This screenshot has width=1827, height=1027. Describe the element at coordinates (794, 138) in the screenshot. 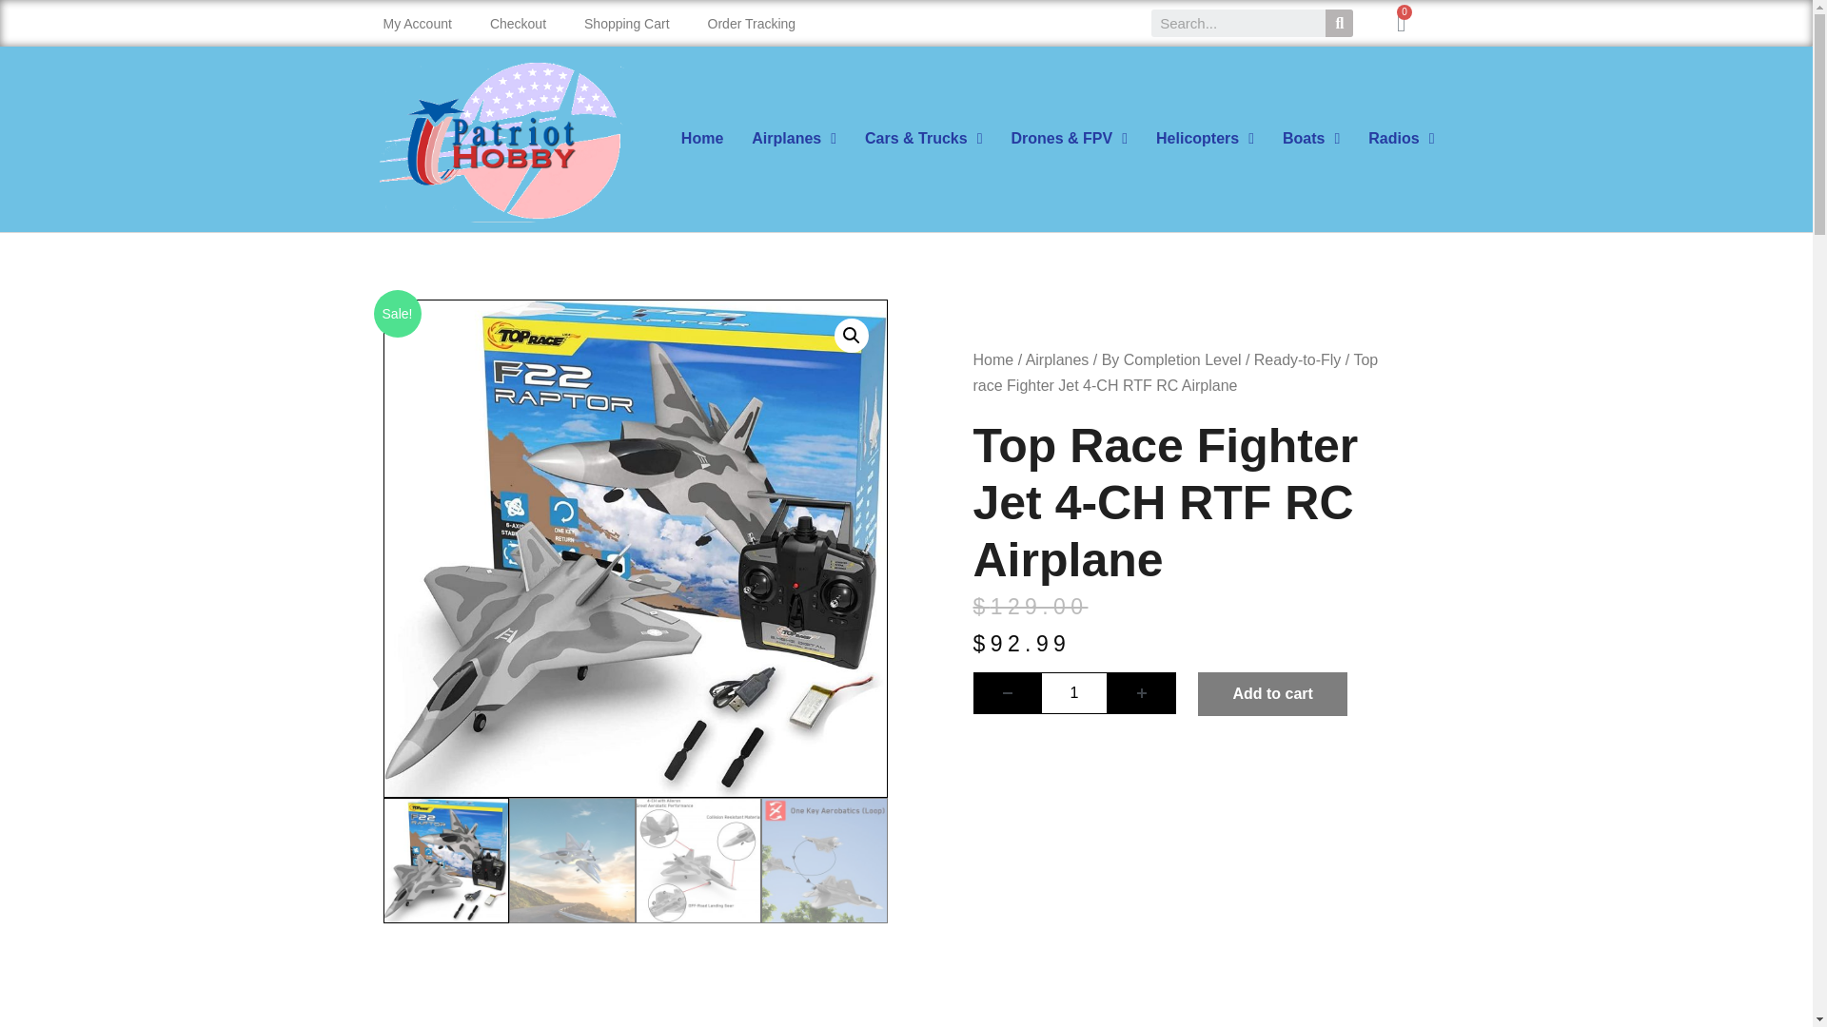

I see `Airplanes` at that location.